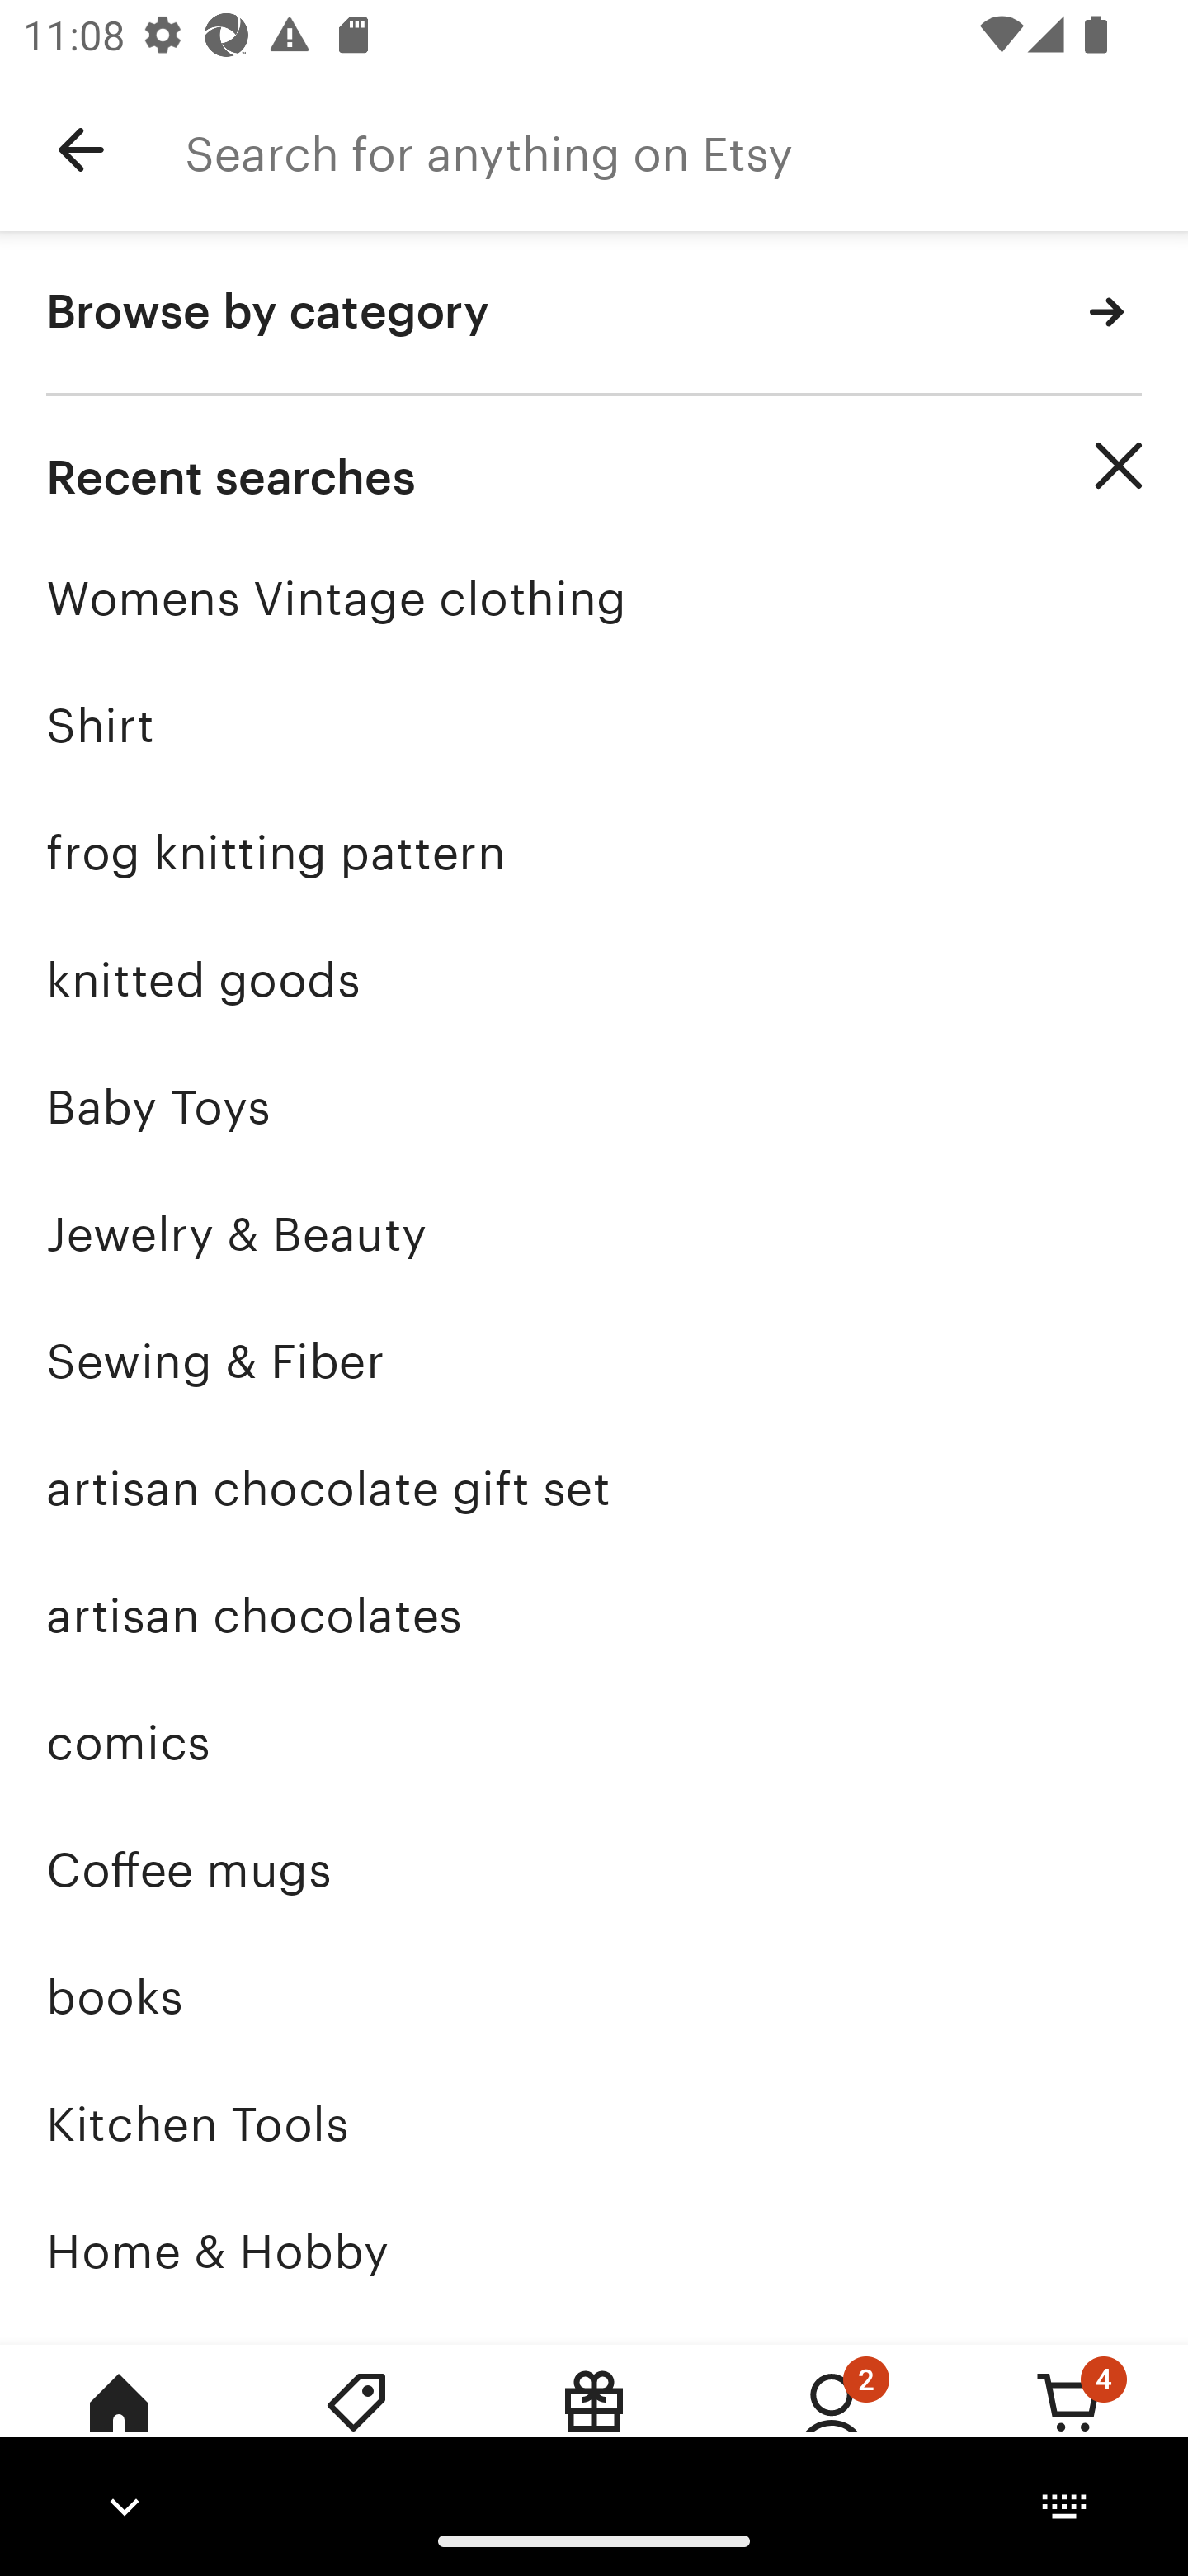  I want to click on Sewing & Fiber, so click(594, 1361).